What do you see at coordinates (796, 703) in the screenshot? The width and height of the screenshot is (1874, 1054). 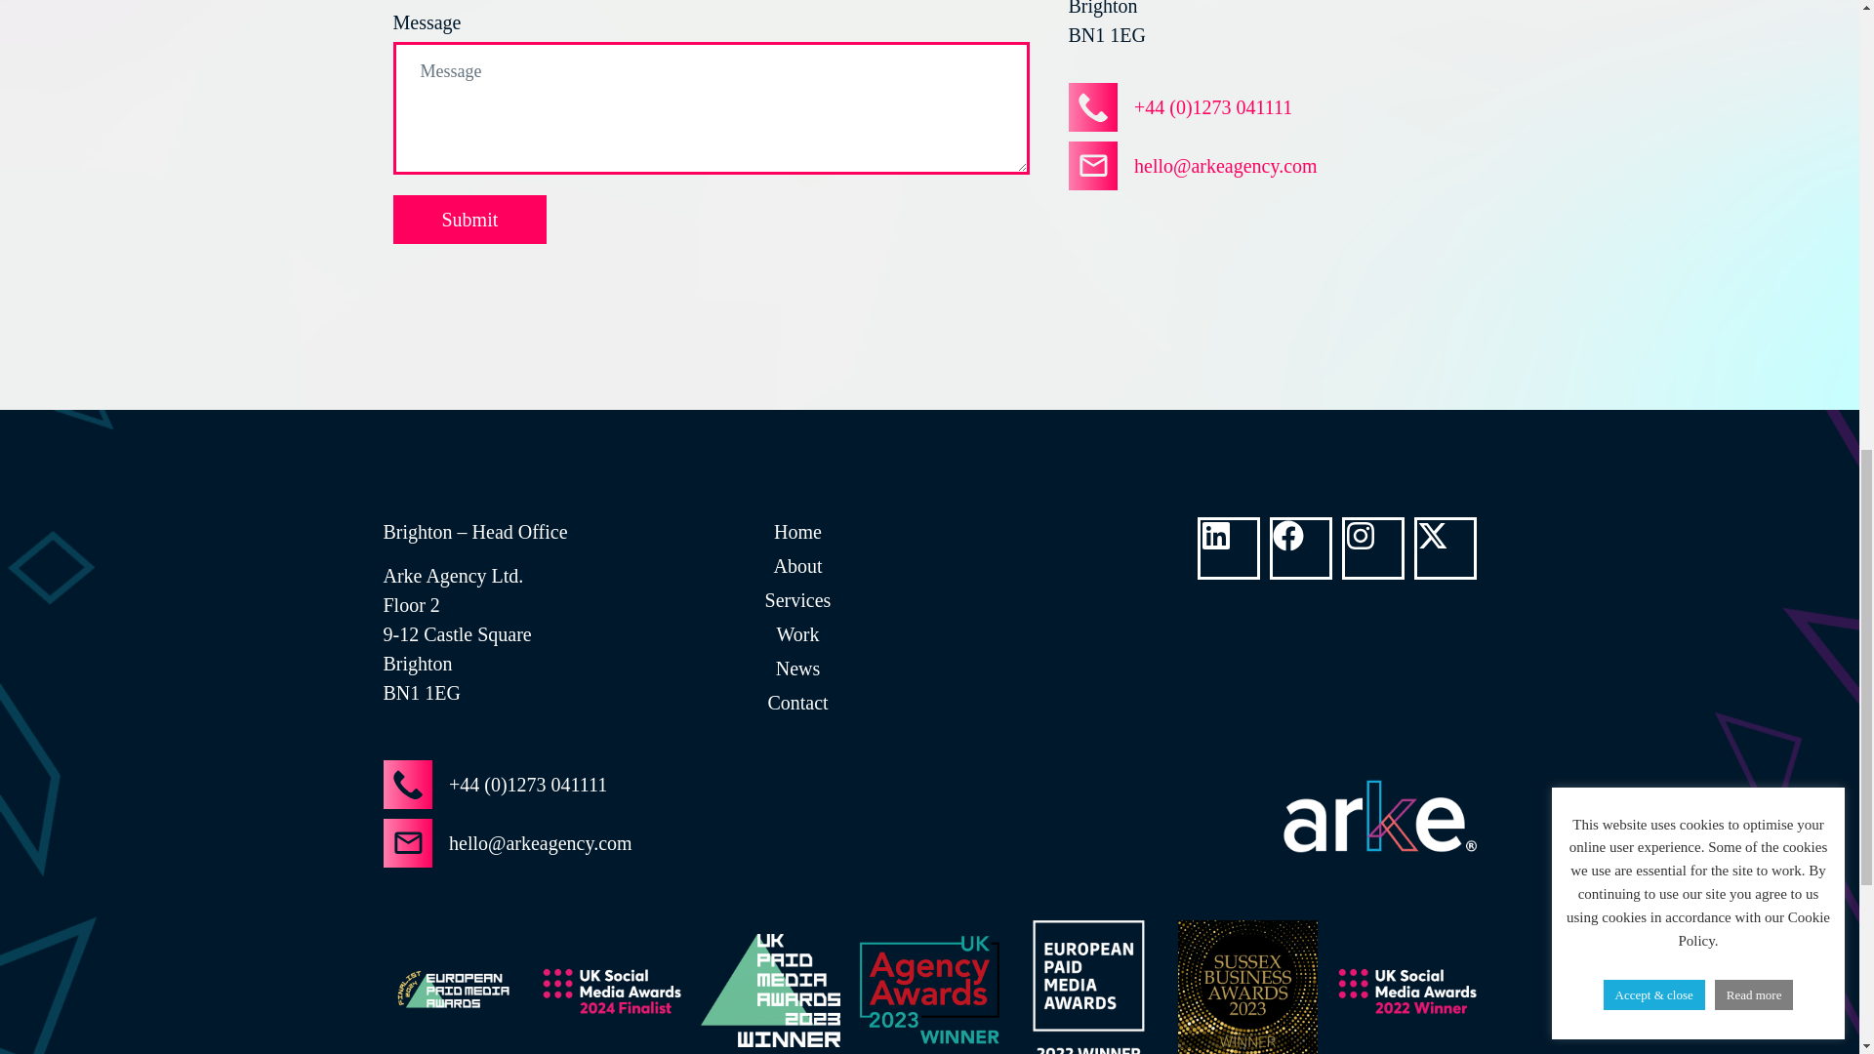 I see `Contact` at bounding box center [796, 703].